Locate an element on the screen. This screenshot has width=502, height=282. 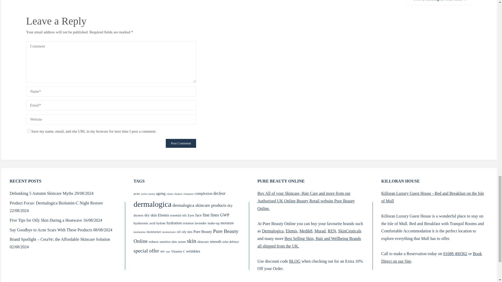
Bed and Breakfast at Killoran Luxury Guest House is located at coordinates (432, 197).